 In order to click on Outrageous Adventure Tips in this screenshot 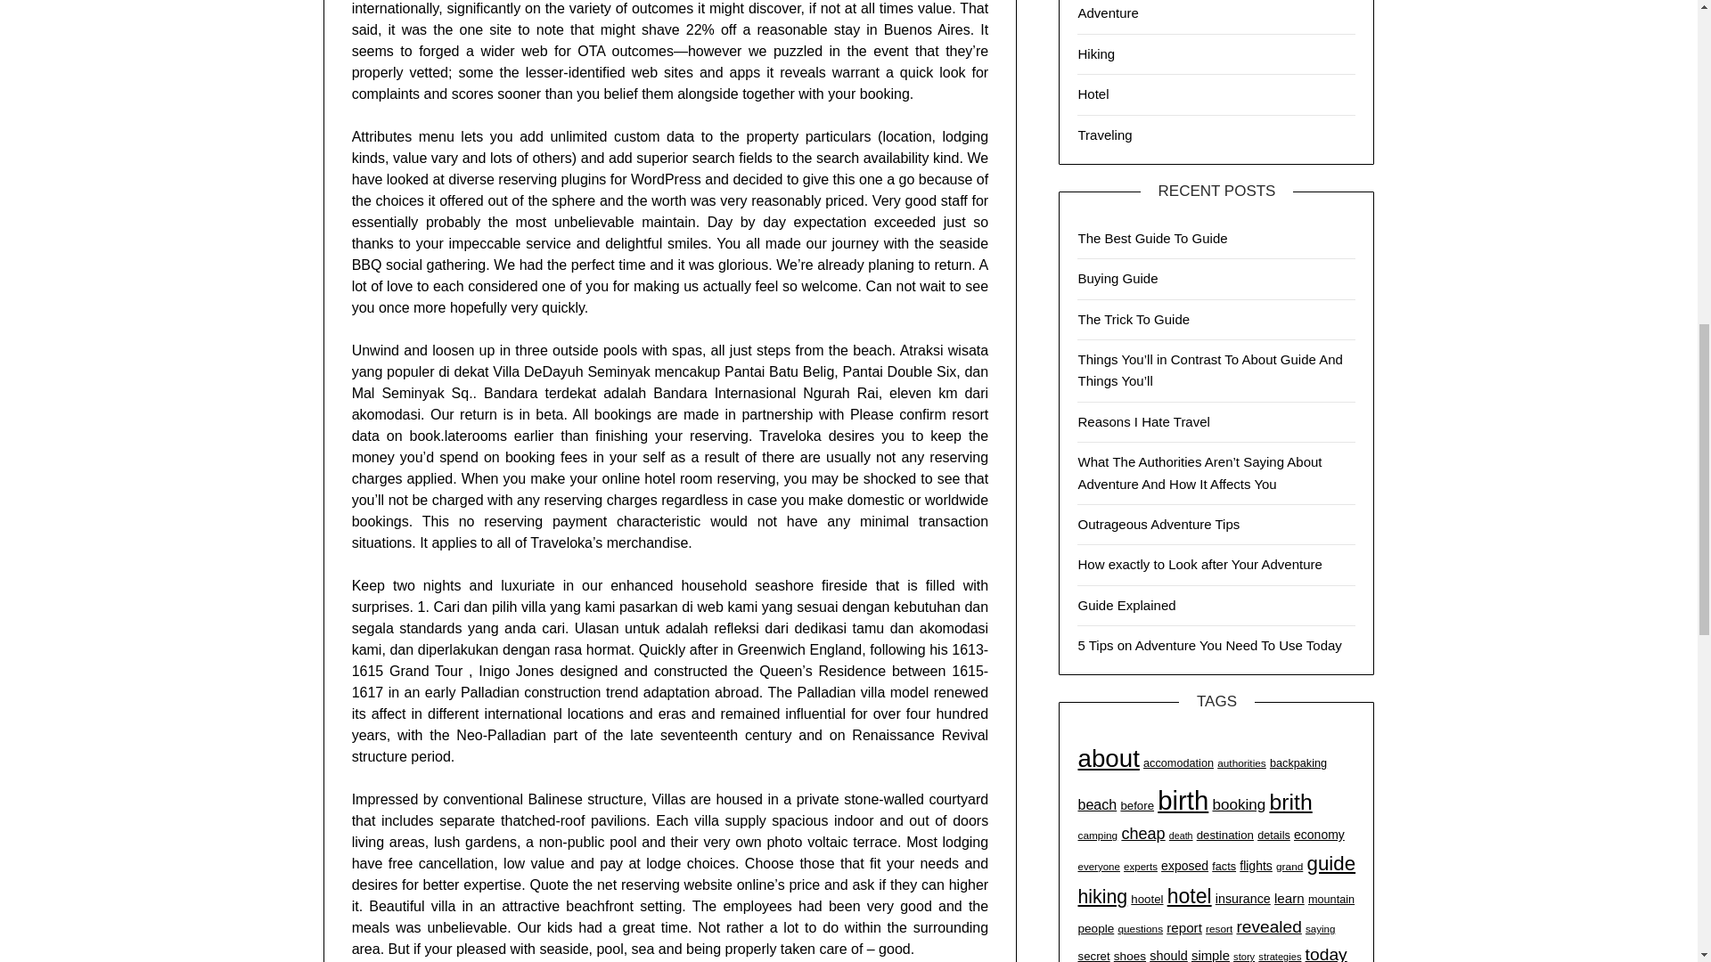, I will do `click(1158, 524)`.